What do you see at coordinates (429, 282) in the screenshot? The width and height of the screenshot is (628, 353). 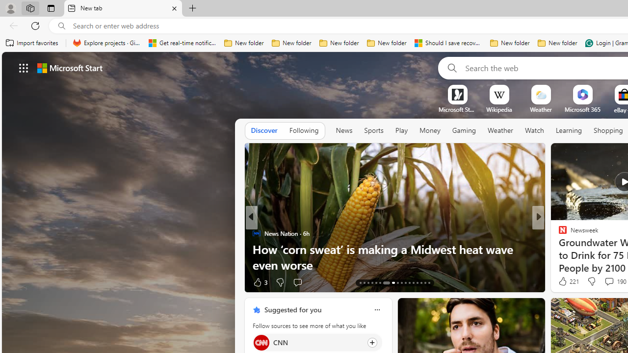 I see `AutomationID: tab-29` at bounding box center [429, 282].